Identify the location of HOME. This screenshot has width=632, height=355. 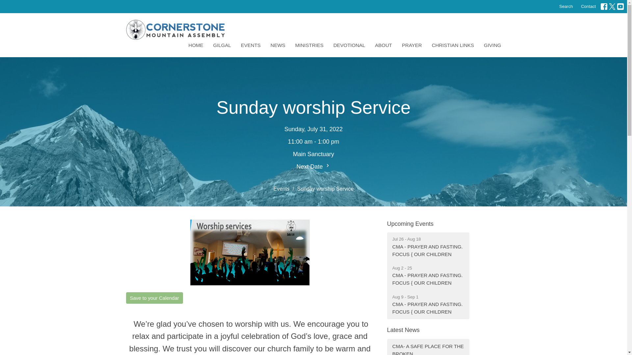
(196, 45).